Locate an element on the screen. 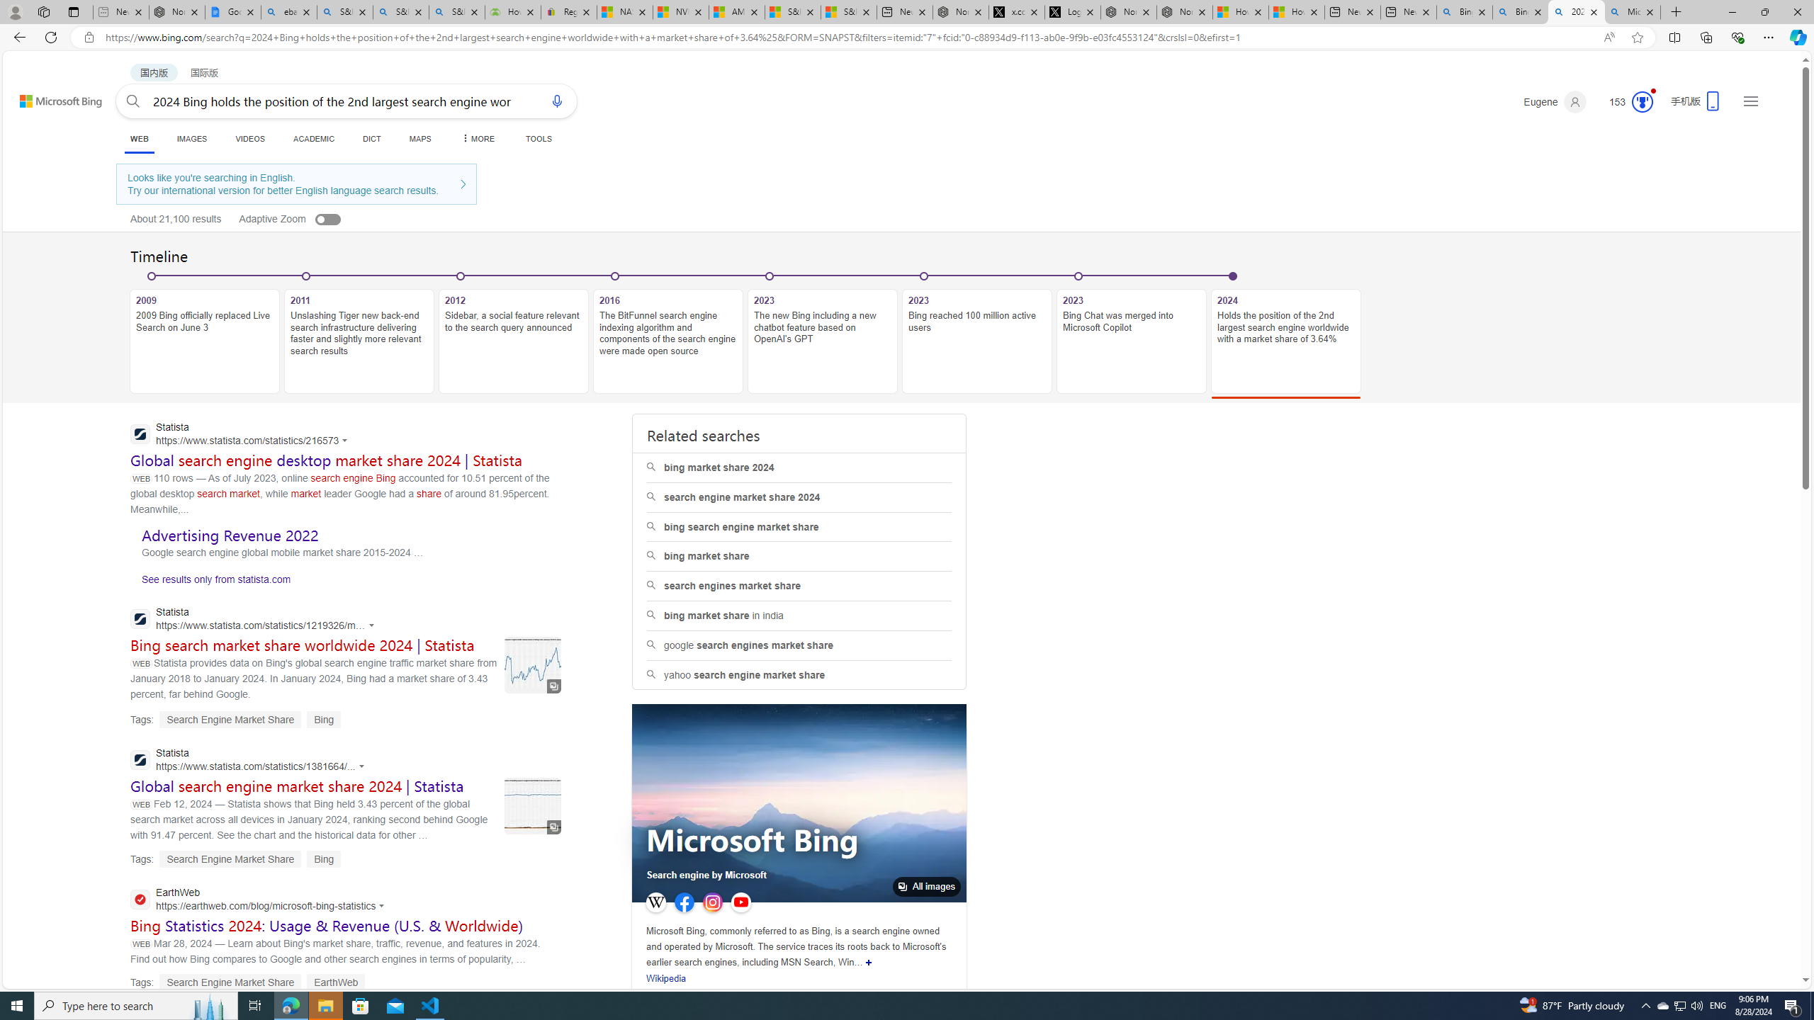 This screenshot has width=1814, height=1020. S&P 500 - Search is located at coordinates (401, 12).